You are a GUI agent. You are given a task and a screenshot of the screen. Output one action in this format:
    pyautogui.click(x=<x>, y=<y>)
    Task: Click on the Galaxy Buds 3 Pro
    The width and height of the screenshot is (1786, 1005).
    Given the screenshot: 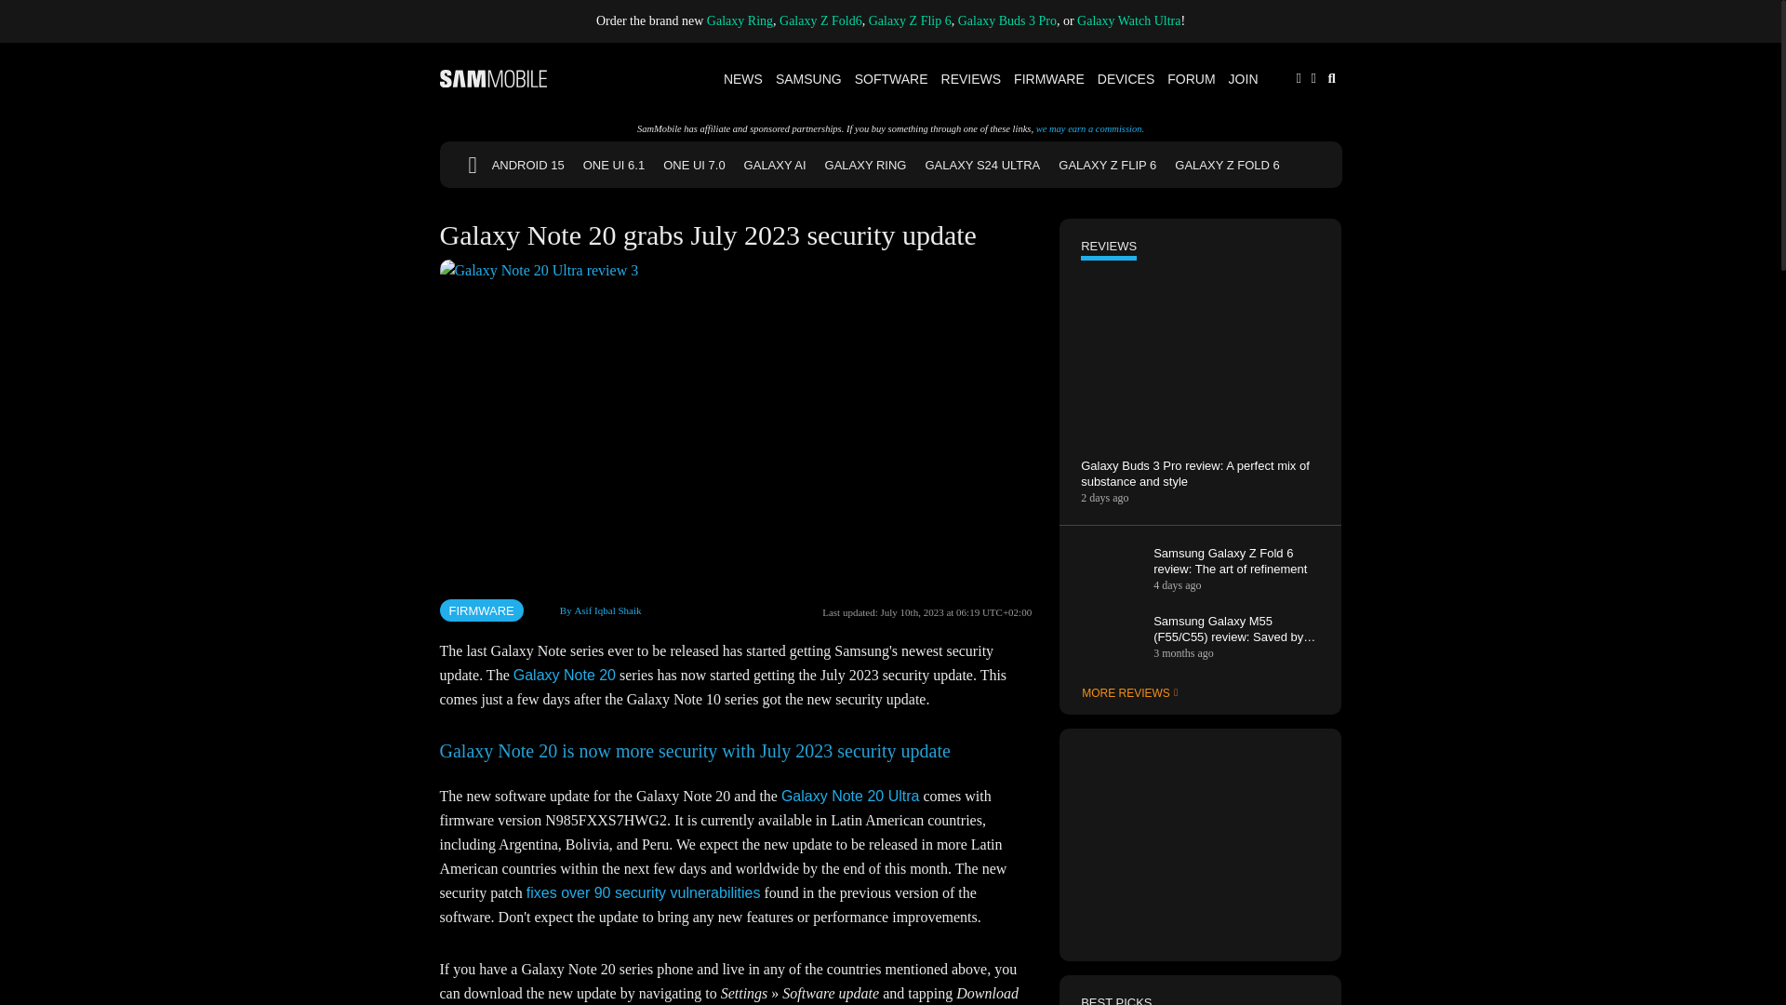 What is the action you would take?
    pyautogui.click(x=1006, y=20)
    